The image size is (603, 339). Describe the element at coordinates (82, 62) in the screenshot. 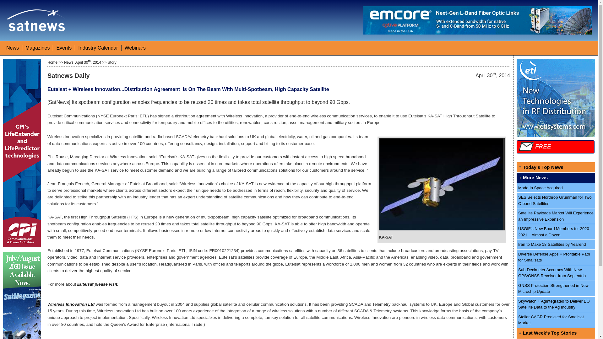

I see `News: April 30th, 2014` at that location.